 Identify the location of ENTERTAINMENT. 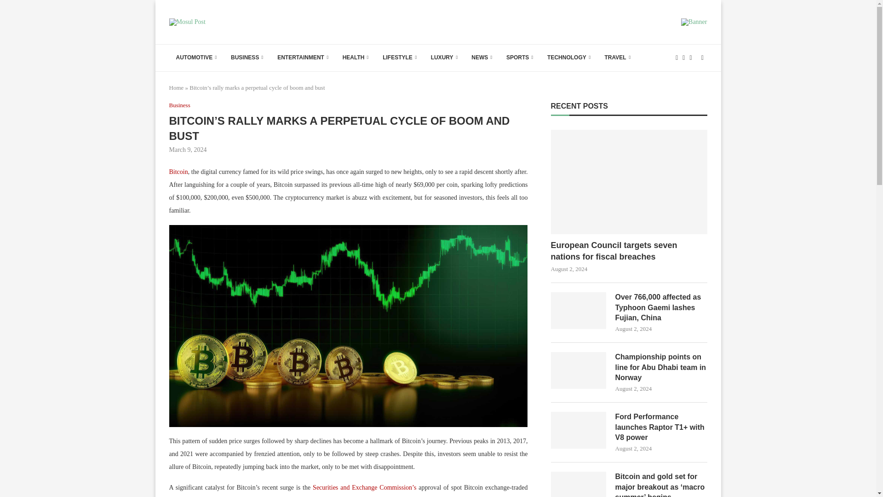
(303, 58).